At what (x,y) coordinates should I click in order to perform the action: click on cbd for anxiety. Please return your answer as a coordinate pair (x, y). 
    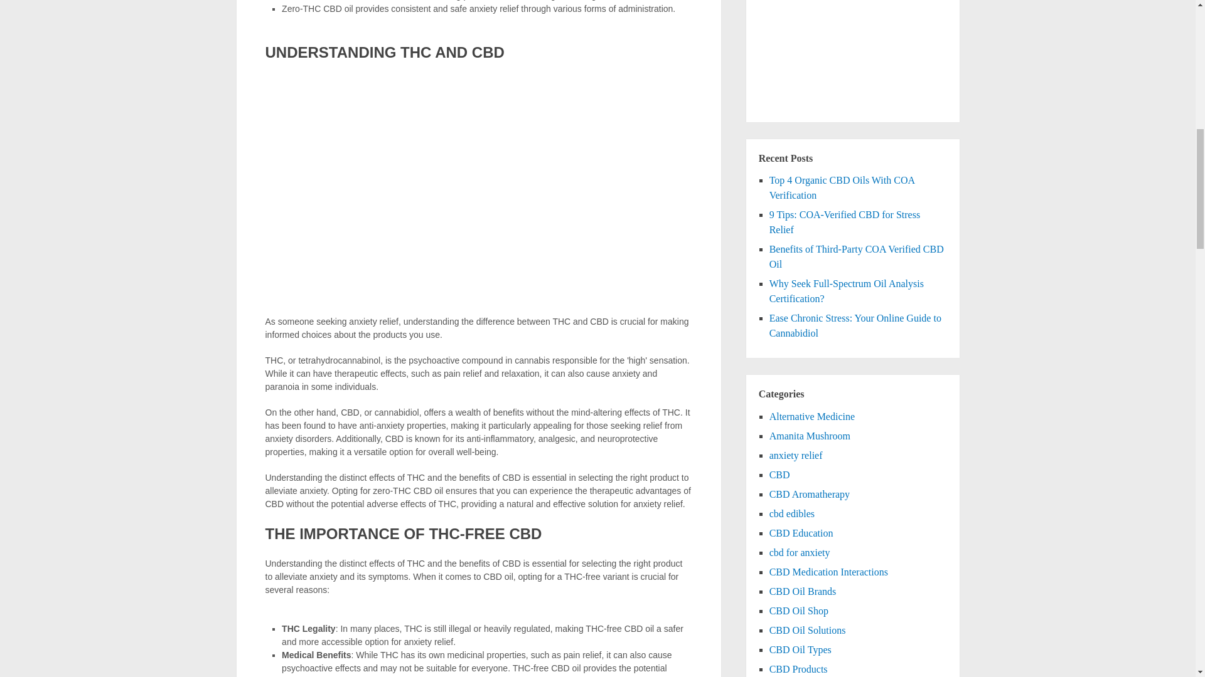
    Looking at the image, I should click on (800, 552).